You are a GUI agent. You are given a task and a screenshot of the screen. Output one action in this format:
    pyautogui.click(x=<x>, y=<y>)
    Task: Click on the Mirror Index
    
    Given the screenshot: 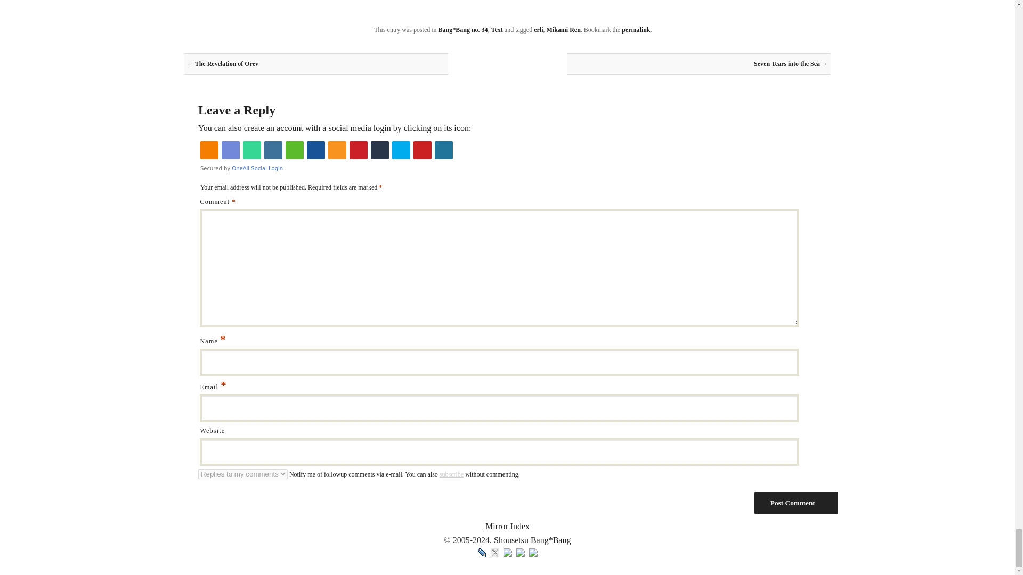 What is the action you would take?
    pyautogui.click(x=507, y=526)
    